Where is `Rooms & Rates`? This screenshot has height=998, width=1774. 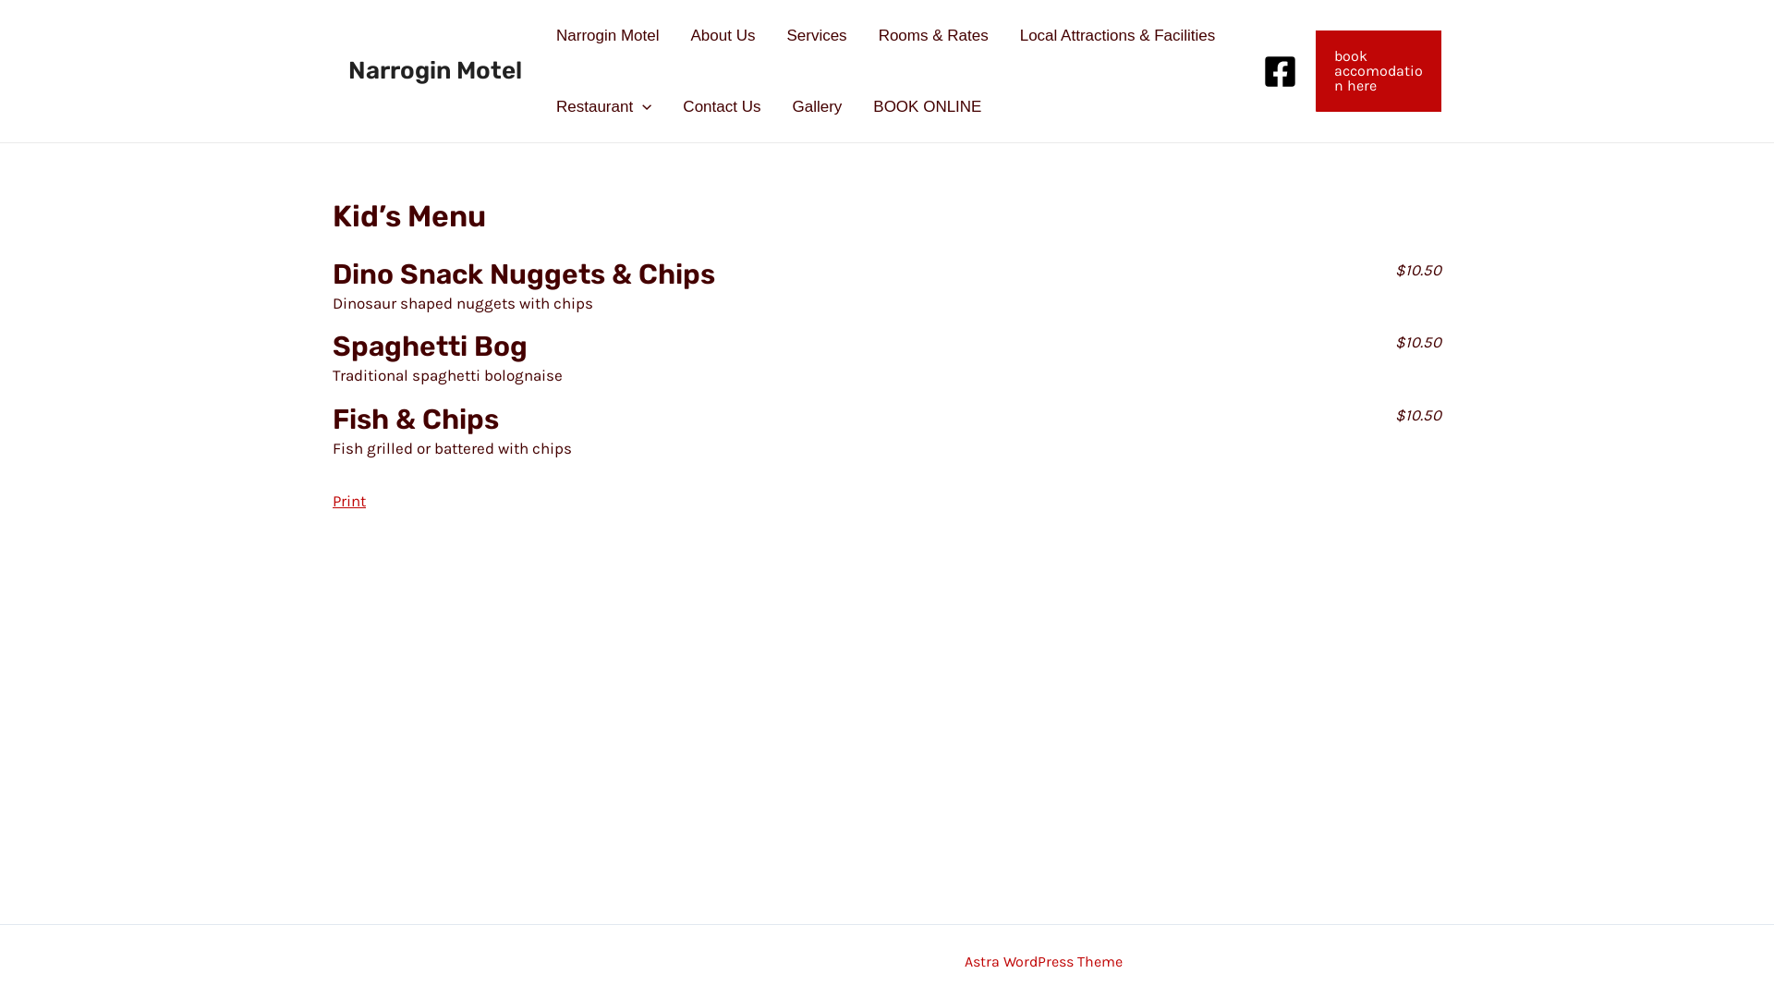 Rooms & Rates is located at coordinates (933, 35).